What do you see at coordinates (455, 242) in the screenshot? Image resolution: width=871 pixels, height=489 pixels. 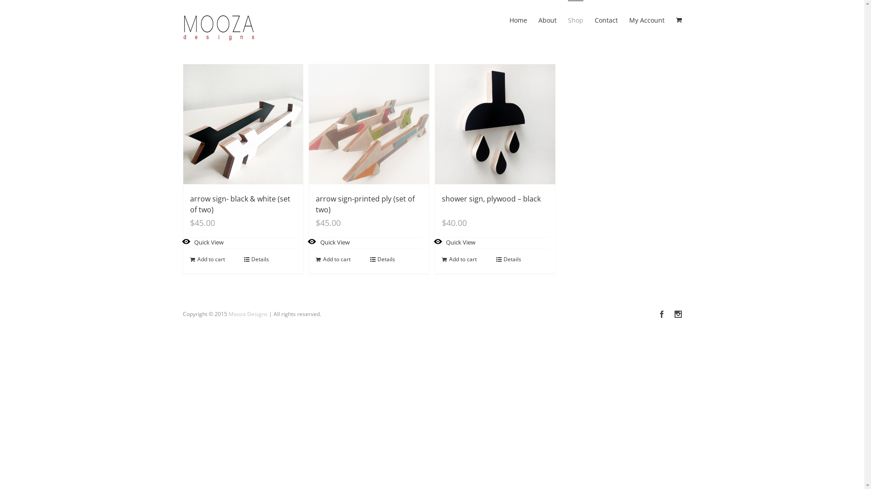 I see `Quick View` at bounding box center [455, 242].